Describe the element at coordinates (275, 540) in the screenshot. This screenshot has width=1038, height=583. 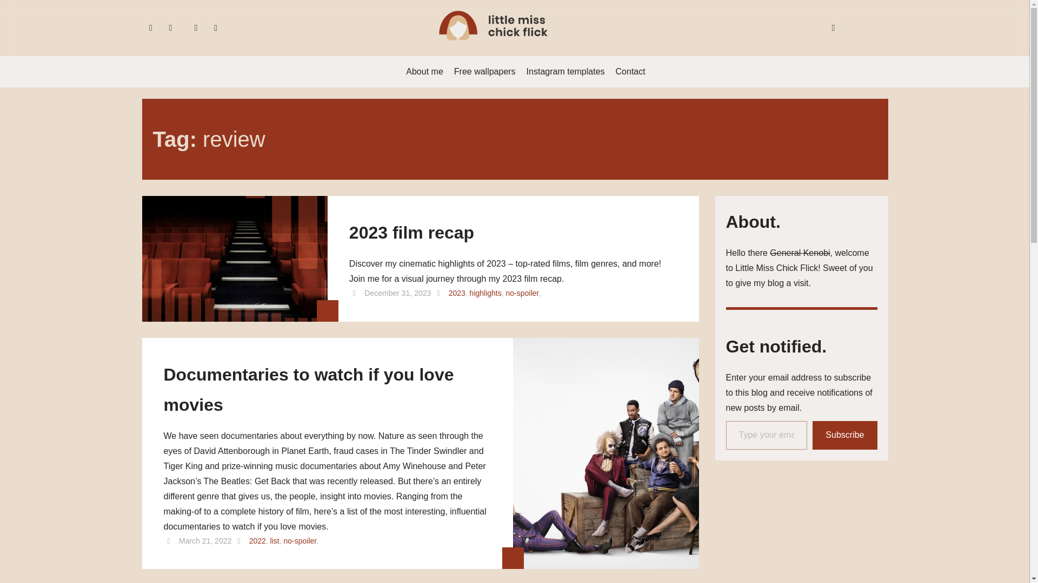
I see `list` at that location.